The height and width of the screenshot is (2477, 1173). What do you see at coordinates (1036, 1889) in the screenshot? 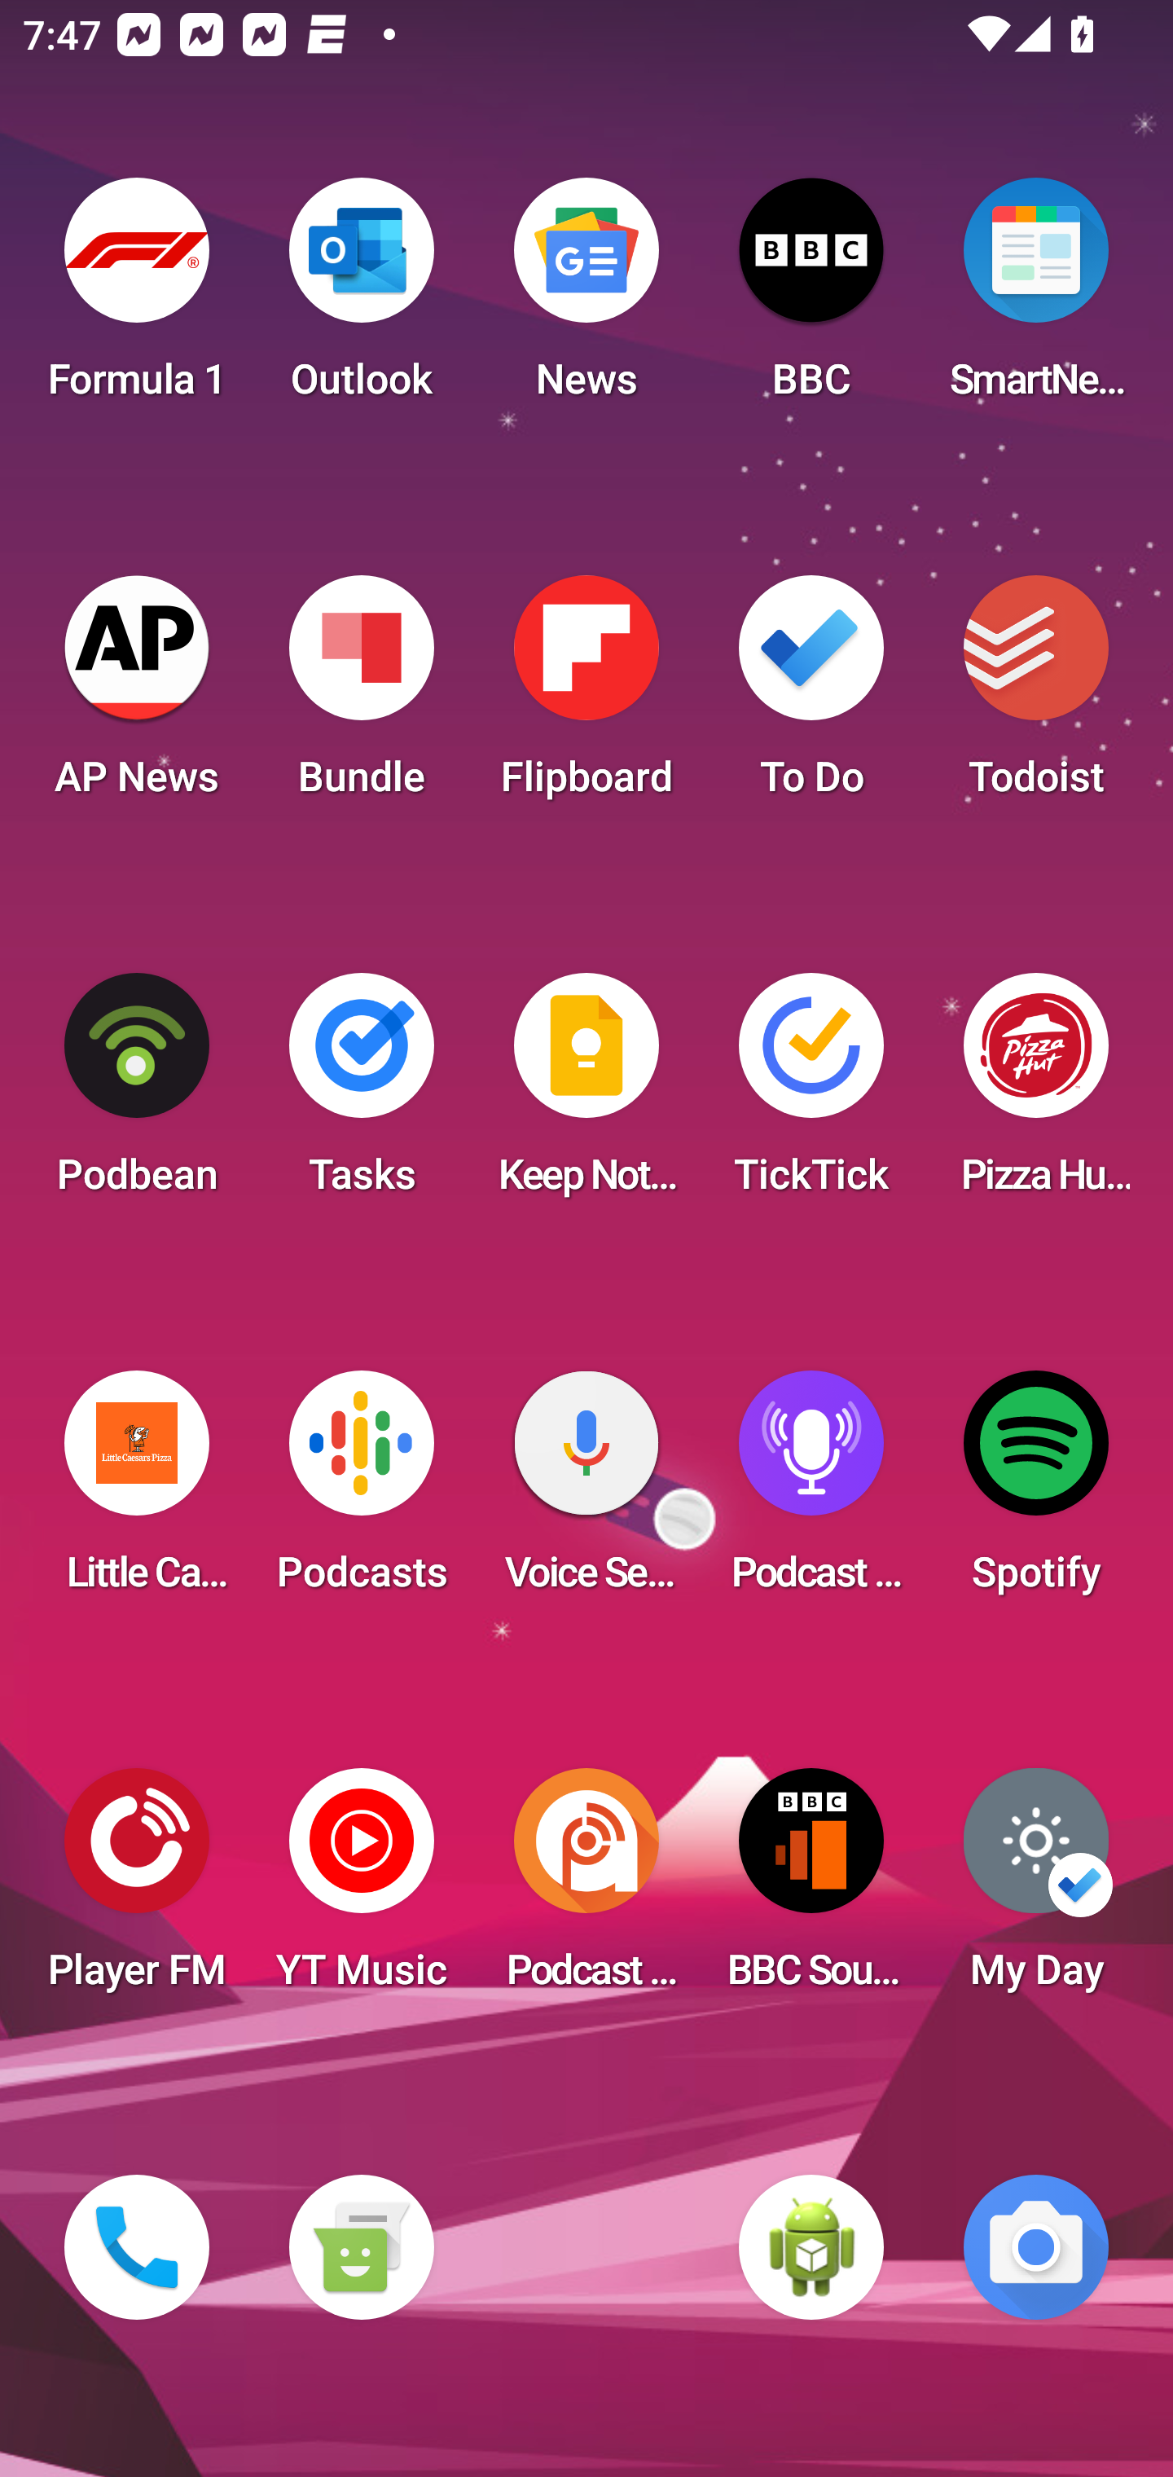
I see `My Day` at bounding box center [1036, 1889].